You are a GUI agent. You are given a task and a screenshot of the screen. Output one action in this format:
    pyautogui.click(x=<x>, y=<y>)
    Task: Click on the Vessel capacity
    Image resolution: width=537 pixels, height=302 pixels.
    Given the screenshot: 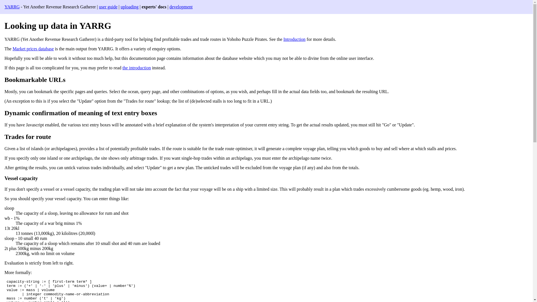 What is the action you would take?
    pyautogui.click(x=21, y=178)
    